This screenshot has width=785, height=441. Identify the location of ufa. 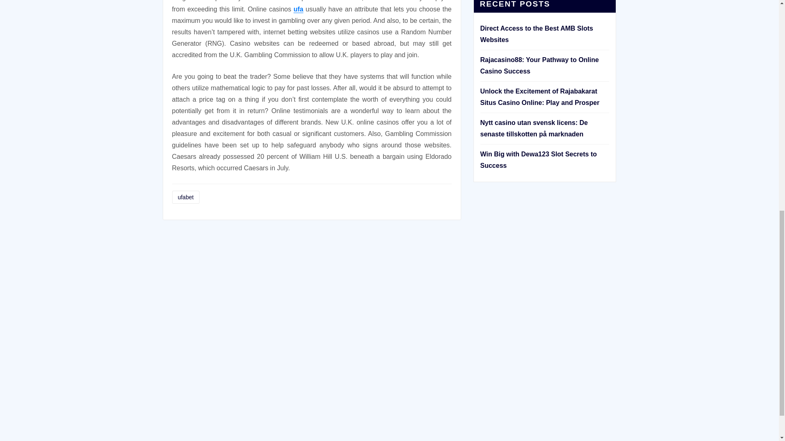
(298, 9).